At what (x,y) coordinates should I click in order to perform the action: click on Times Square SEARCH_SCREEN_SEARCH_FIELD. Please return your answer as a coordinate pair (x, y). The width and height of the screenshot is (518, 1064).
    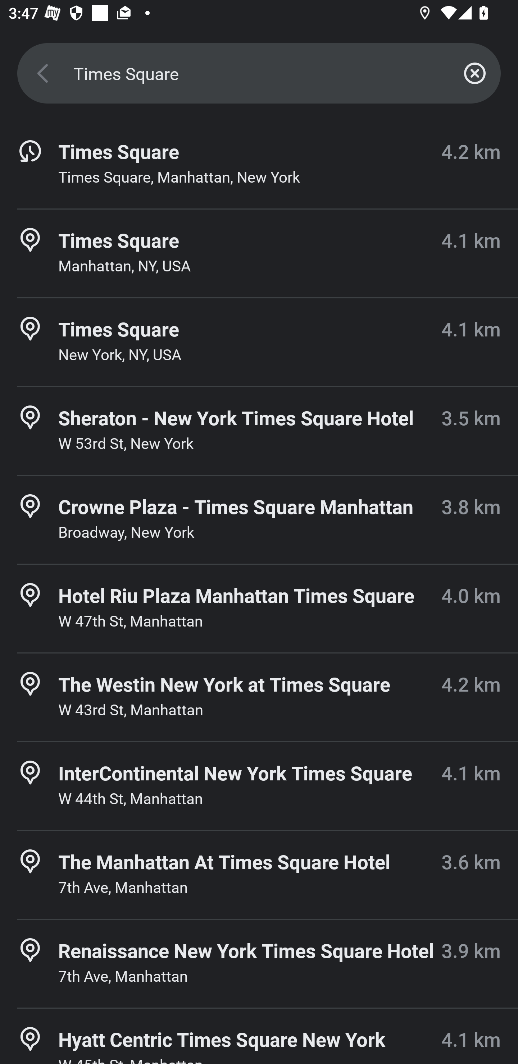
    Looking at the image, I should click on (259, 73).